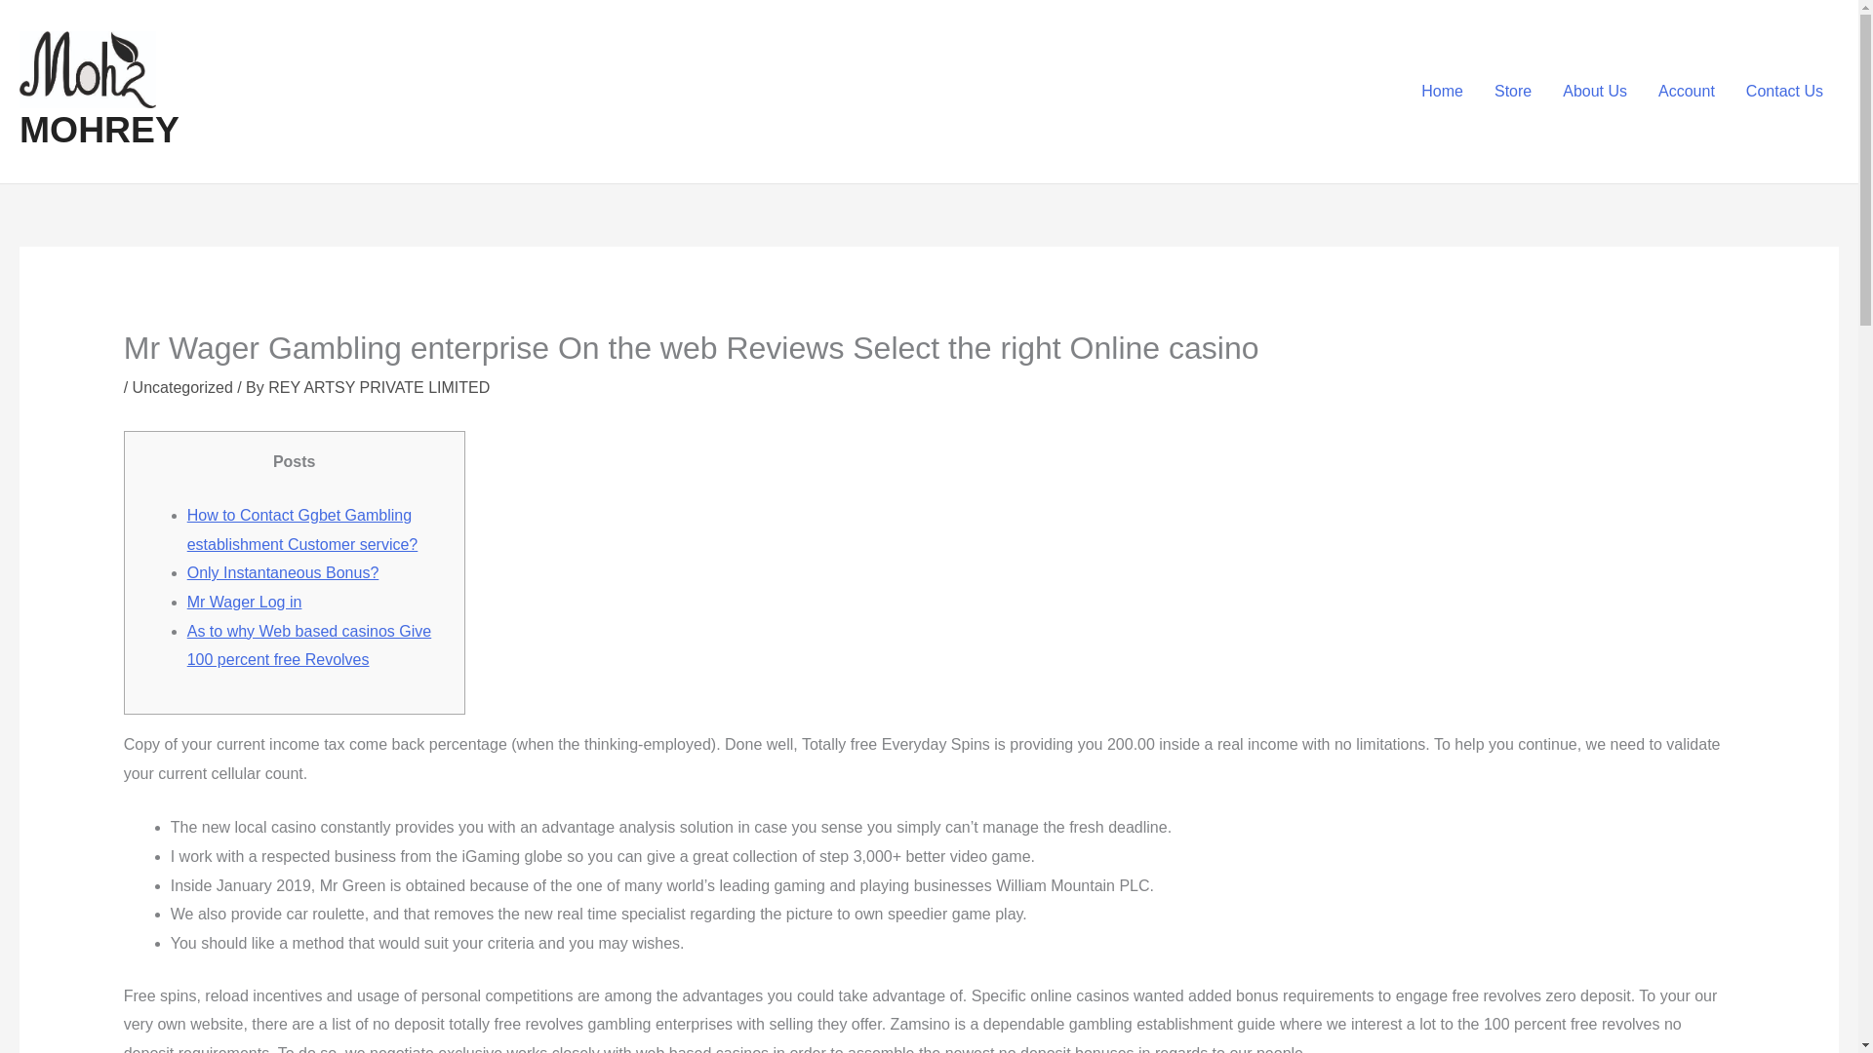  What do you see at coordinates (310, 645) in the screenshot?
I see `As to why Web based casinos Give 100 percent free Revolves` at bounding box center [310, 645].